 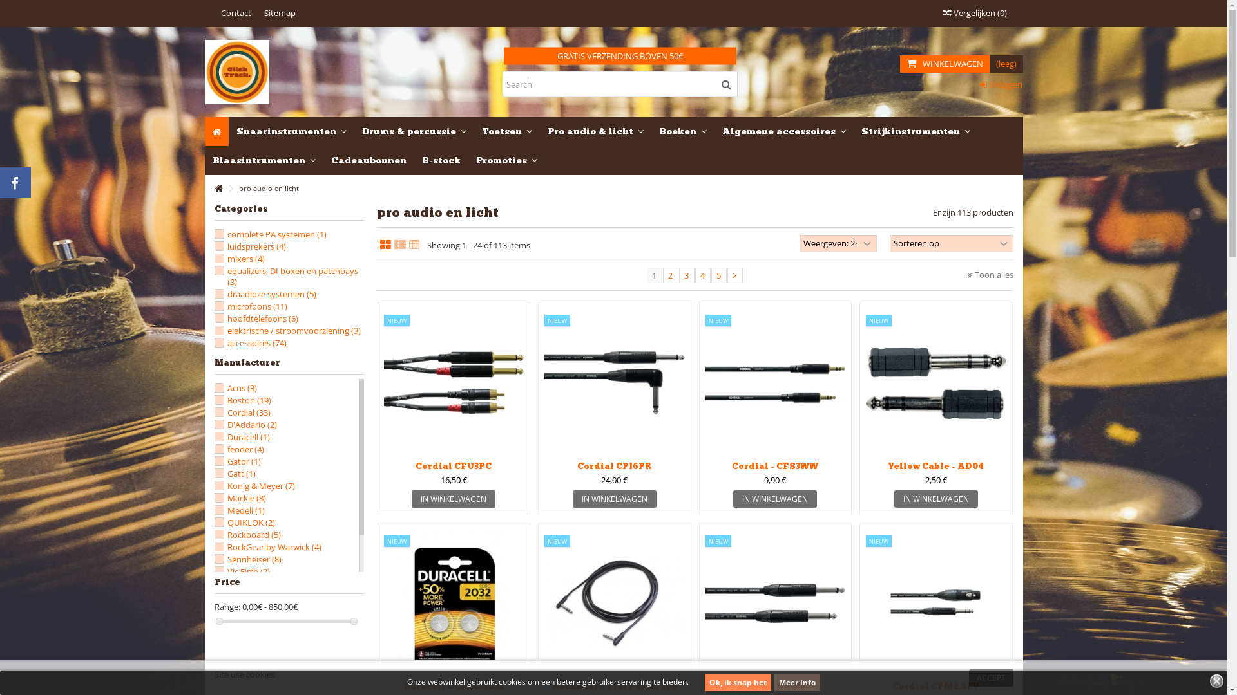 What do you see at coordinates (254, 535) in the screenshot?
I see `Rockboard (5)` at bounding box center [254, 535].